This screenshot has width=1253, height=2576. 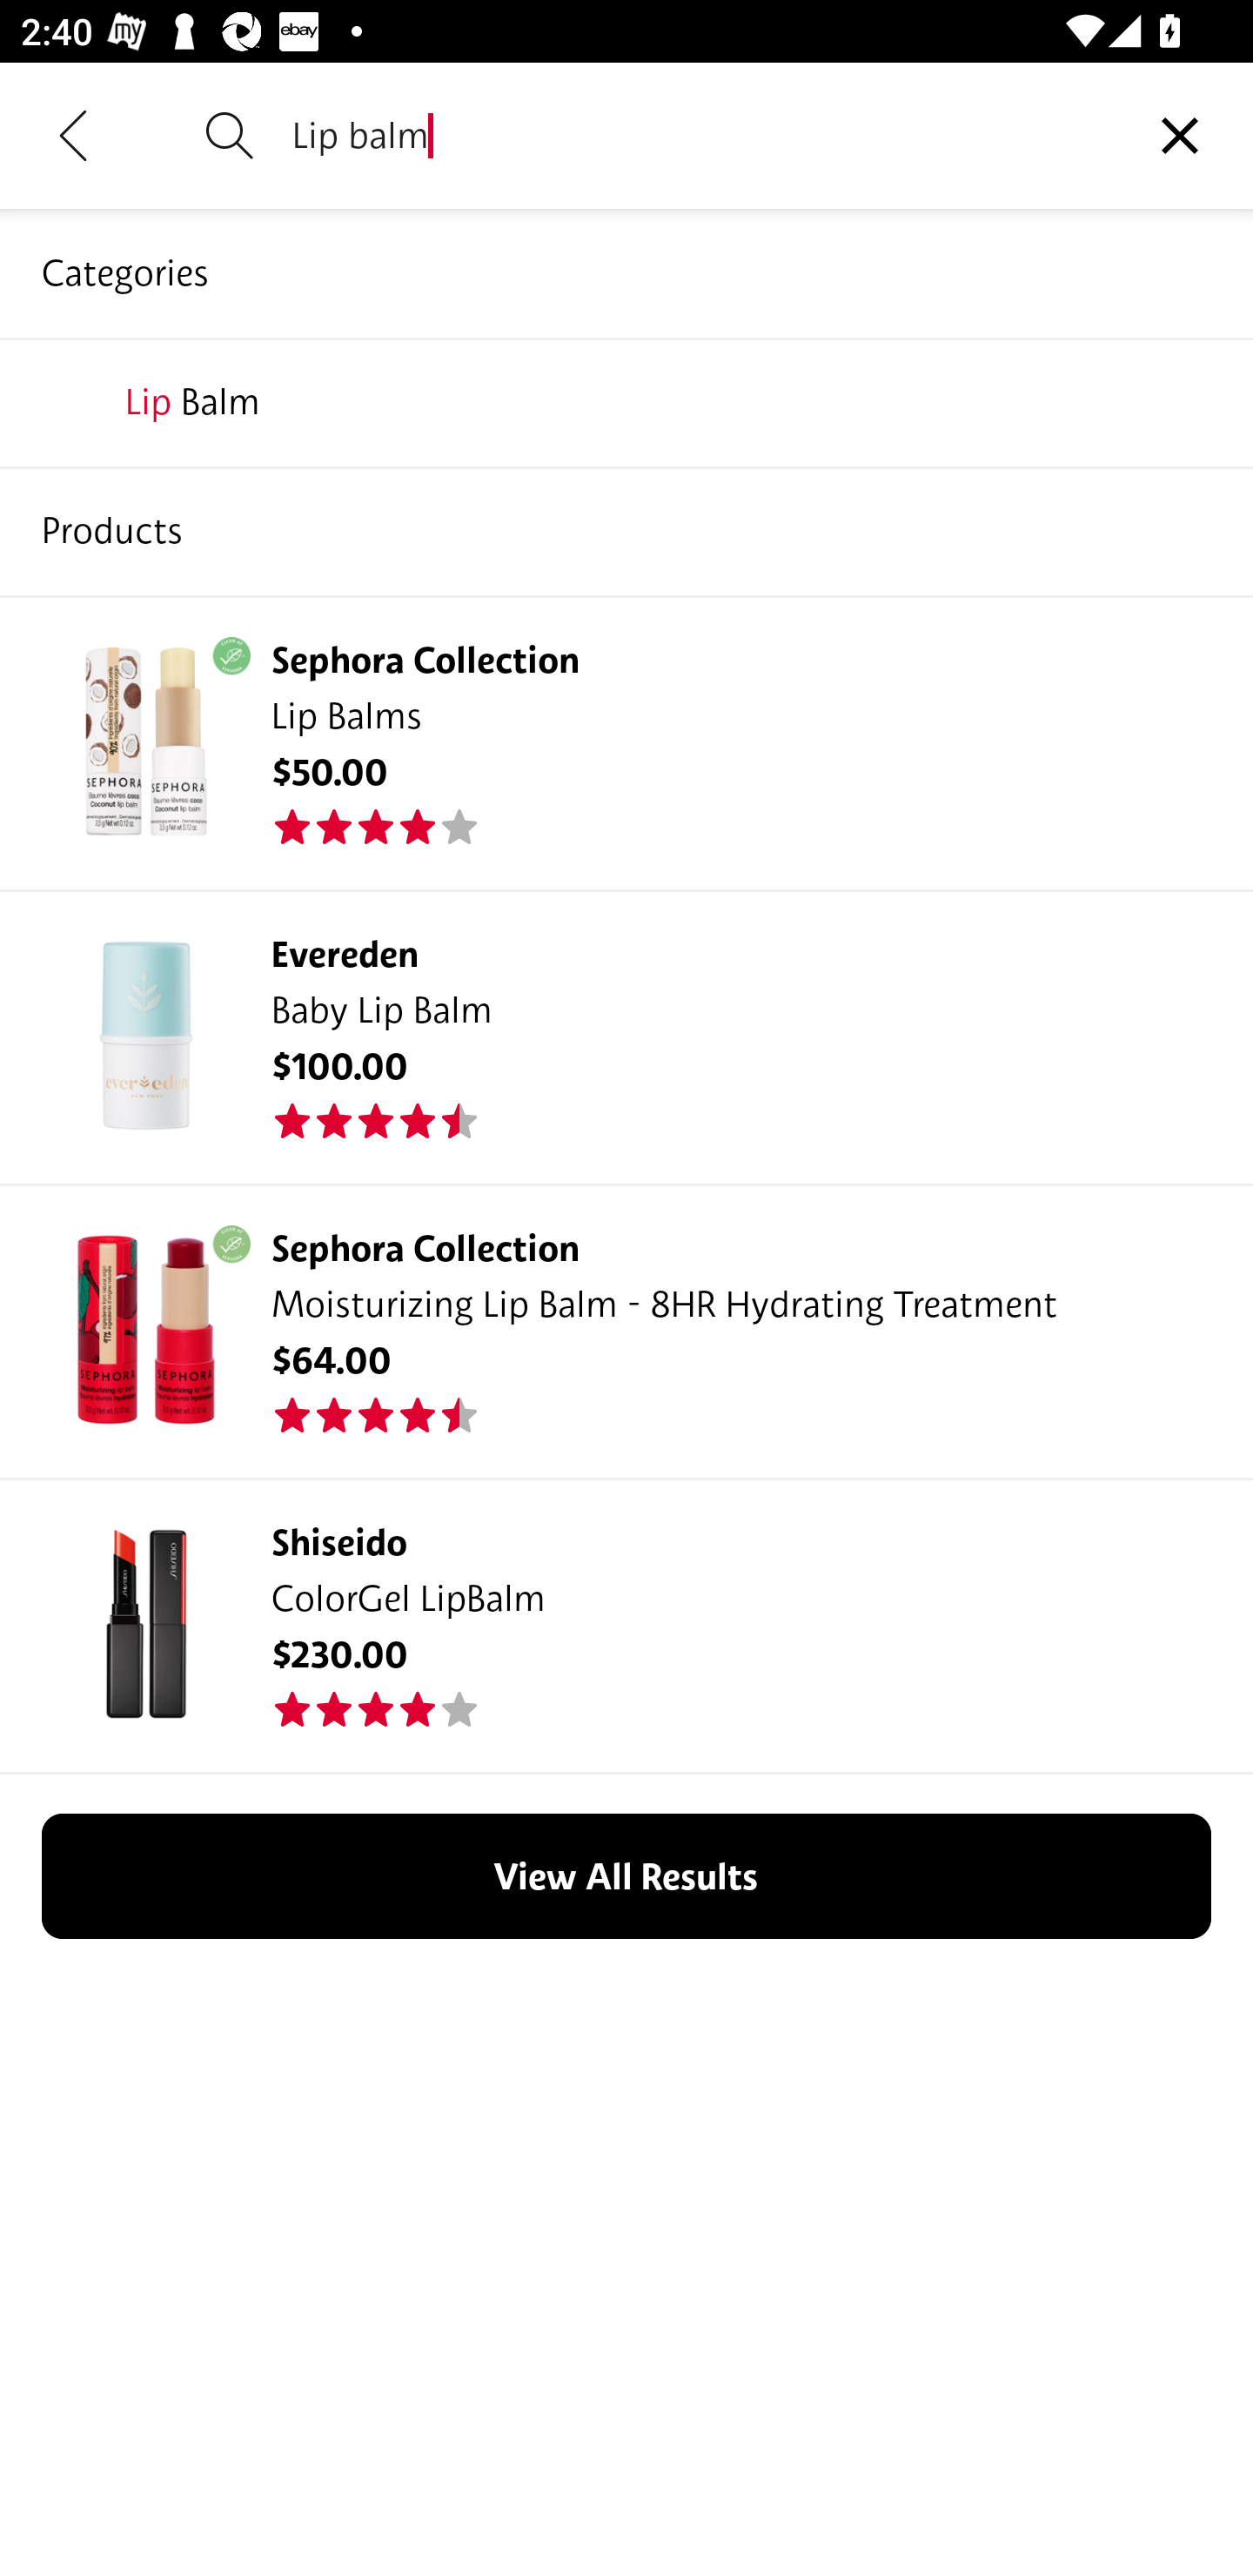 I want to click on Product Image Shiseido ColorGel LipBalm $230.00, so click(x=626, y=1626).